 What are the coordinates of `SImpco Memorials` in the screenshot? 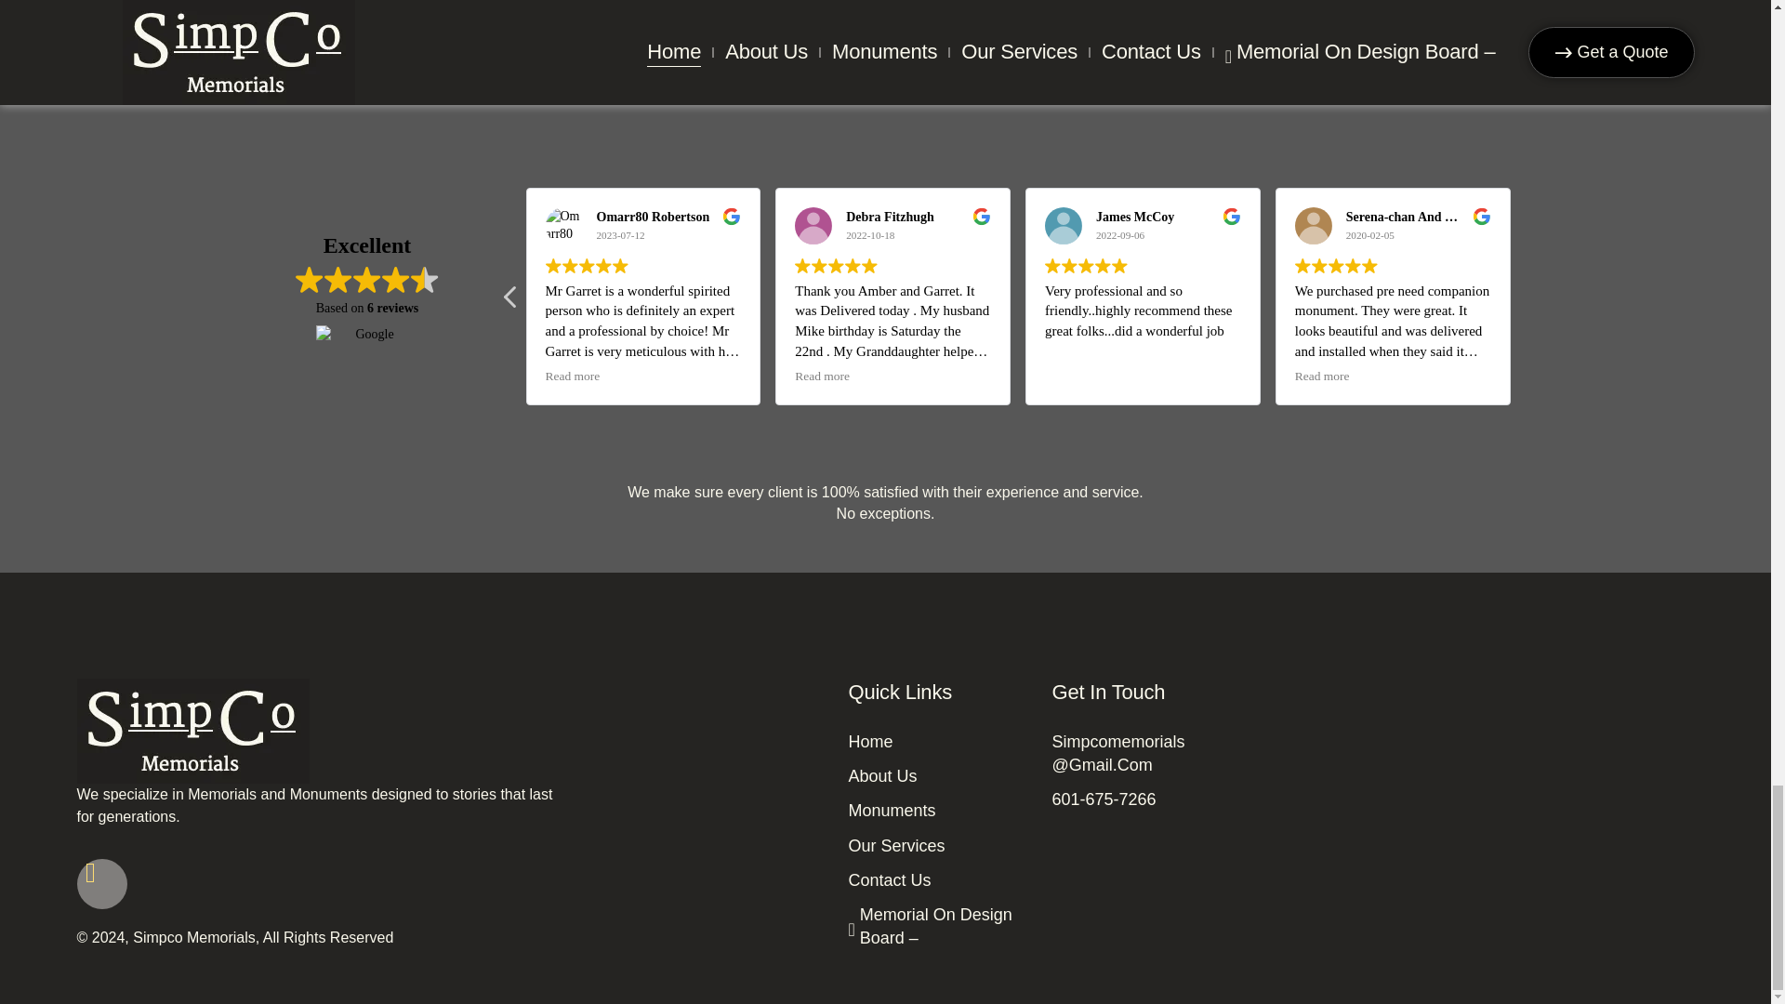 It's located at (1478, 773).